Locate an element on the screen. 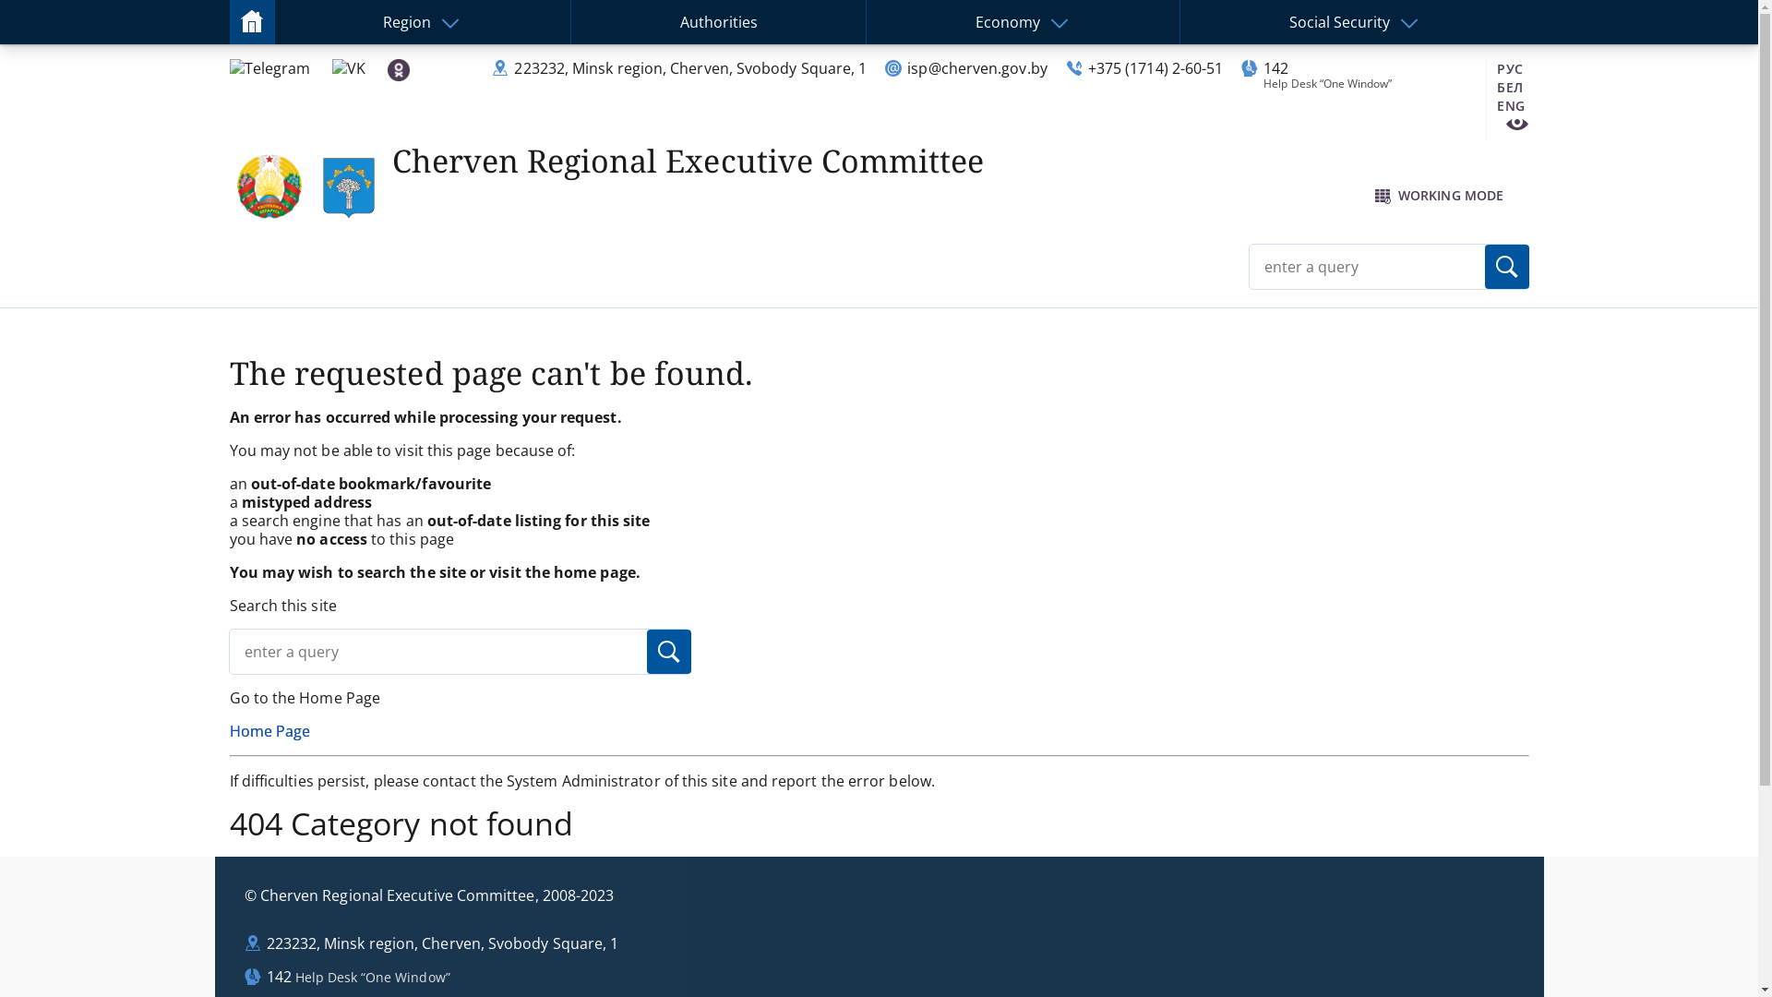 Image resolution: width=1772 pixels, height=997 pixels. 142 is located at coordinates (1275, 68).